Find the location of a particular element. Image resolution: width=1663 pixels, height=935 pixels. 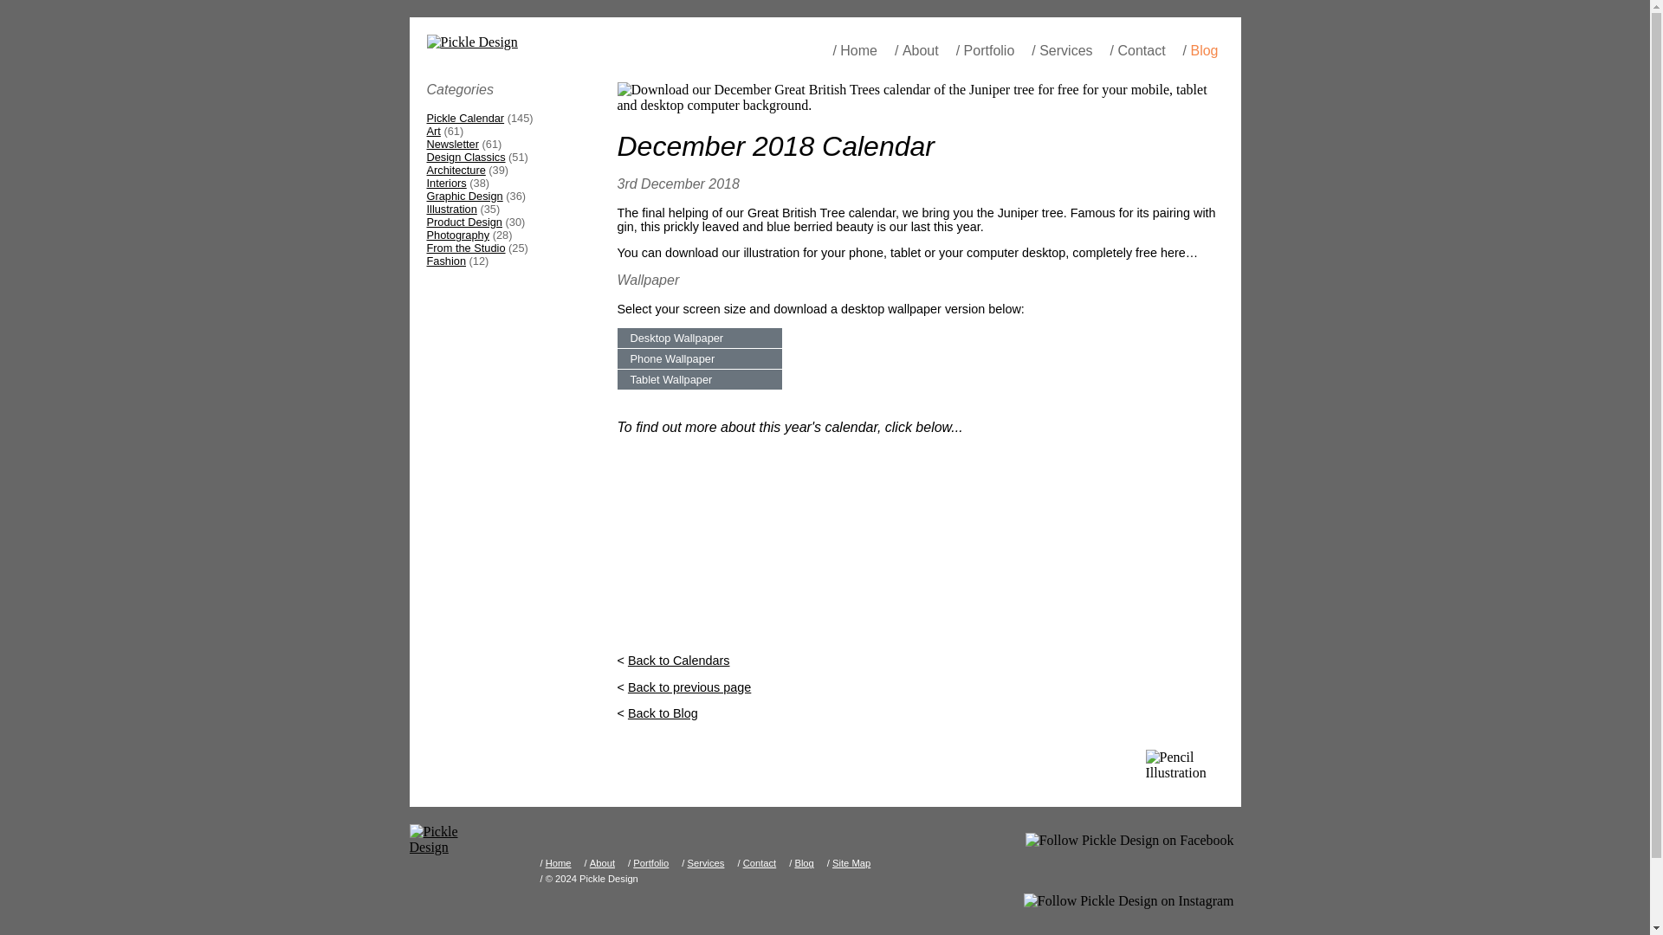

Design Classics is located at coordinates (465, 157).